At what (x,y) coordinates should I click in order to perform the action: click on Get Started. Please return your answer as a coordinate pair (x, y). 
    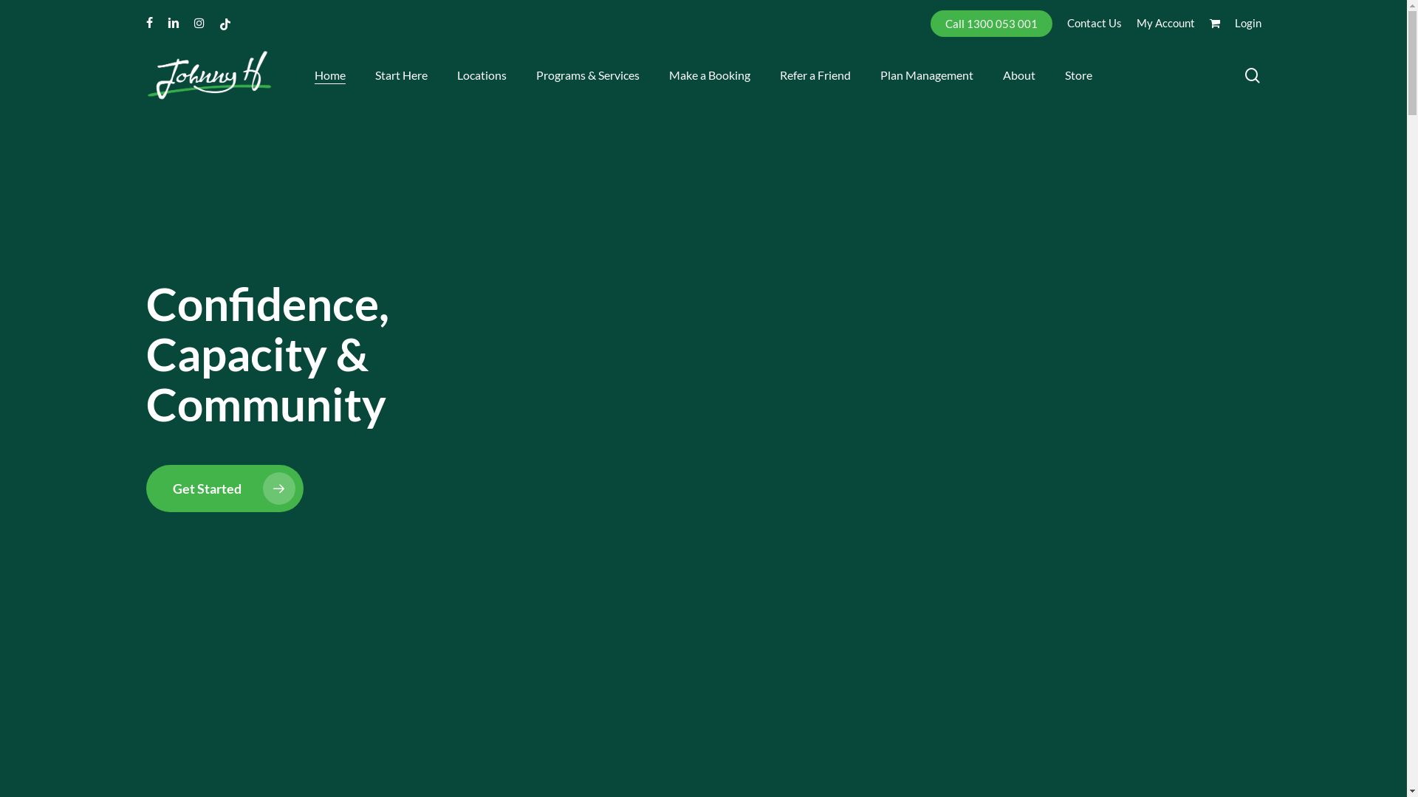
    Looking at the image, I should click on (225, 489).